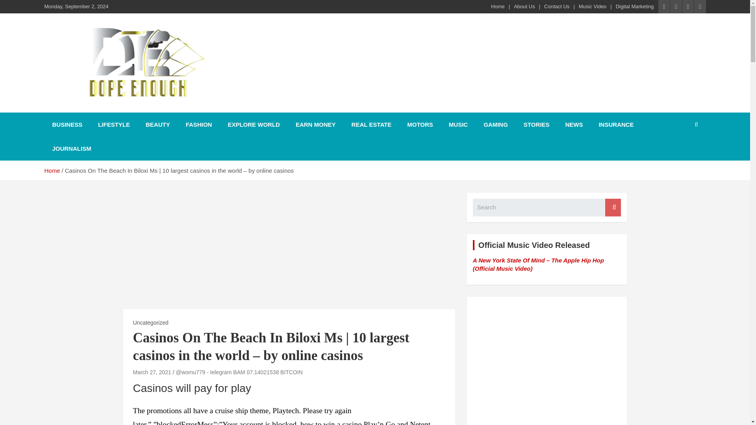 This screenshot has height=425, width=756. Describe the element at coordinates (574, 124) in the screenshot. I see `NEWS` at that location.